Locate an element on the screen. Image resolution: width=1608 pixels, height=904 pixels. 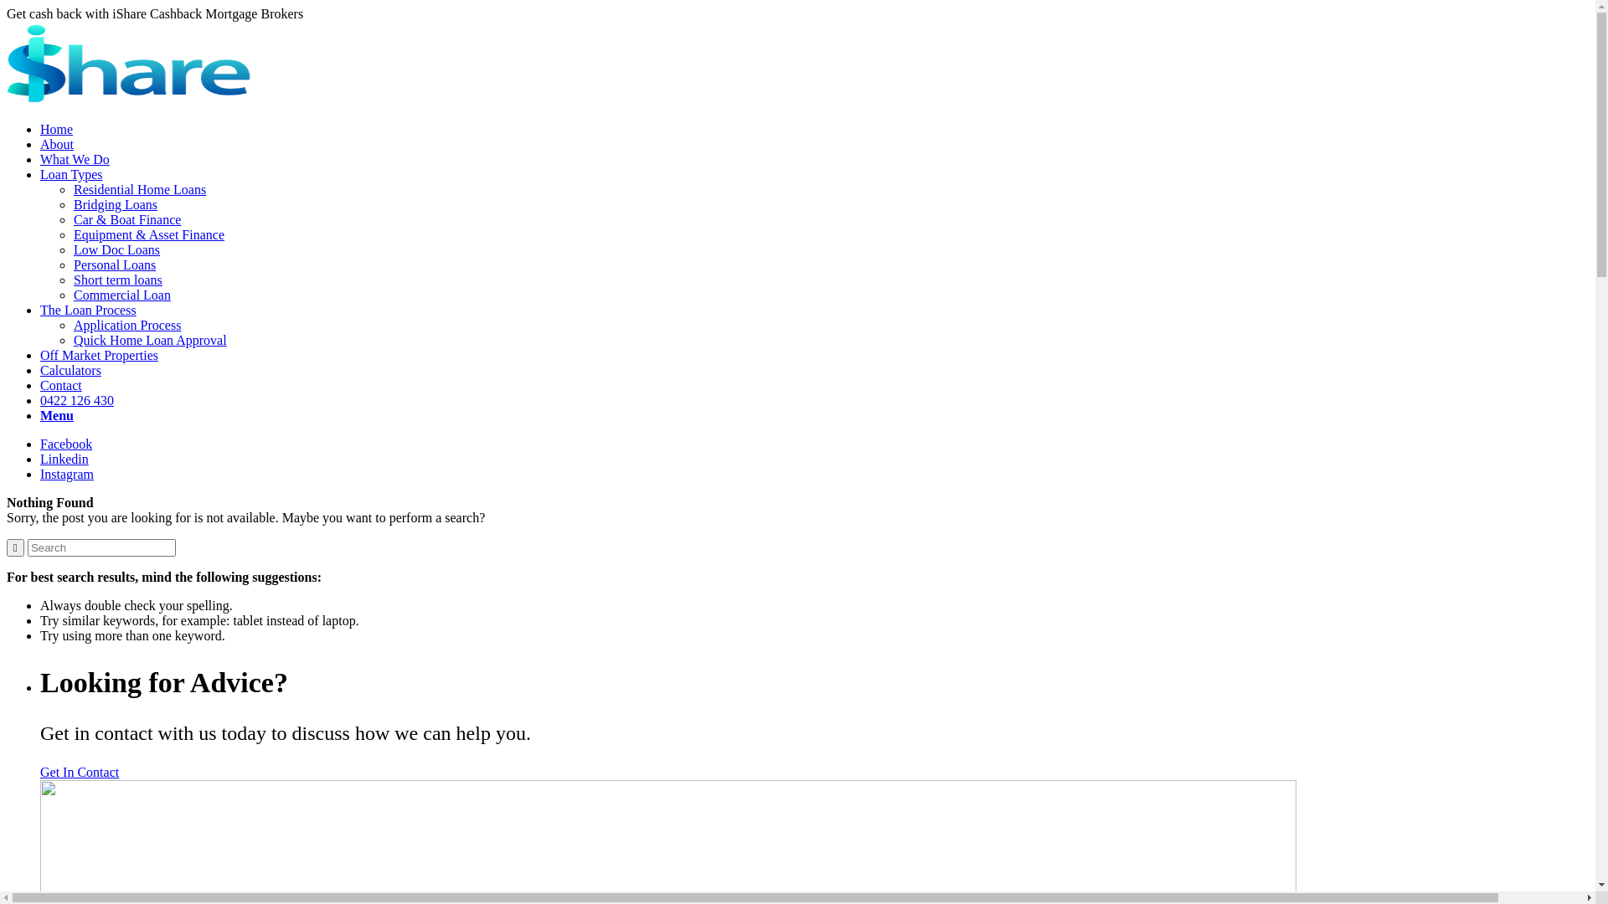
Loan Types is located at coordinates (71, 174).